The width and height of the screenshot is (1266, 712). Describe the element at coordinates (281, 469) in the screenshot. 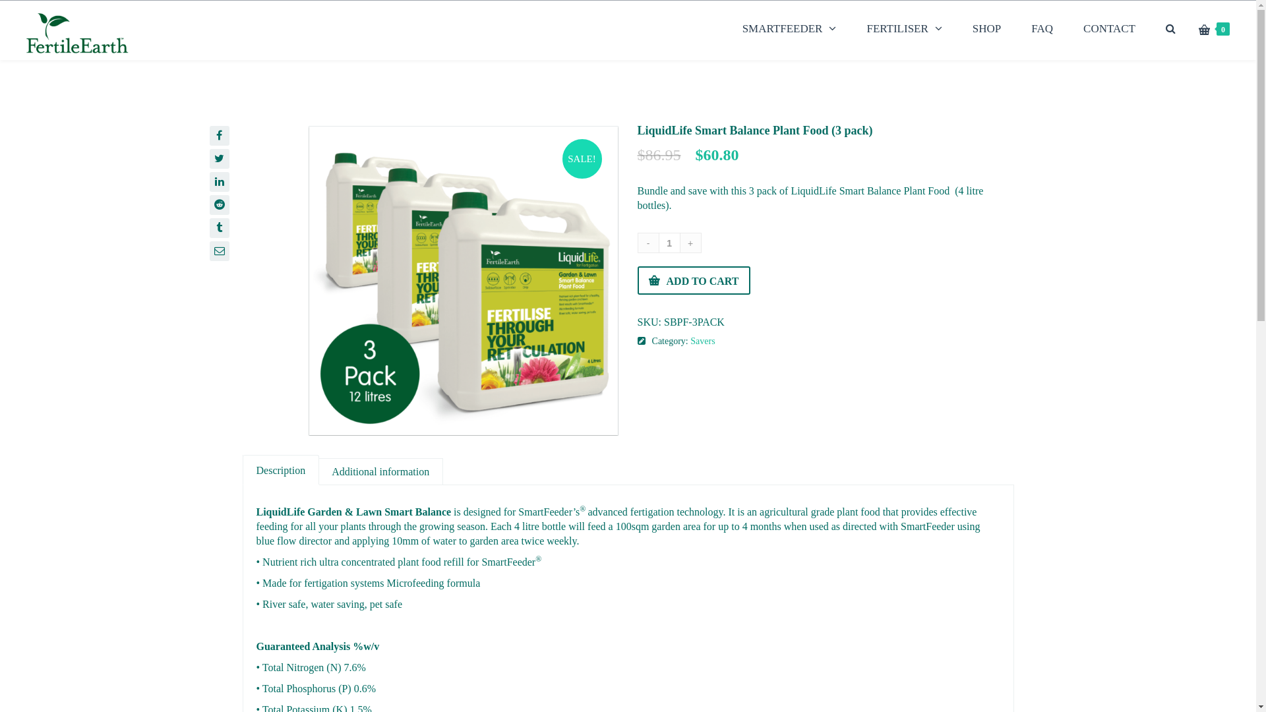

I see `Description` at that location.